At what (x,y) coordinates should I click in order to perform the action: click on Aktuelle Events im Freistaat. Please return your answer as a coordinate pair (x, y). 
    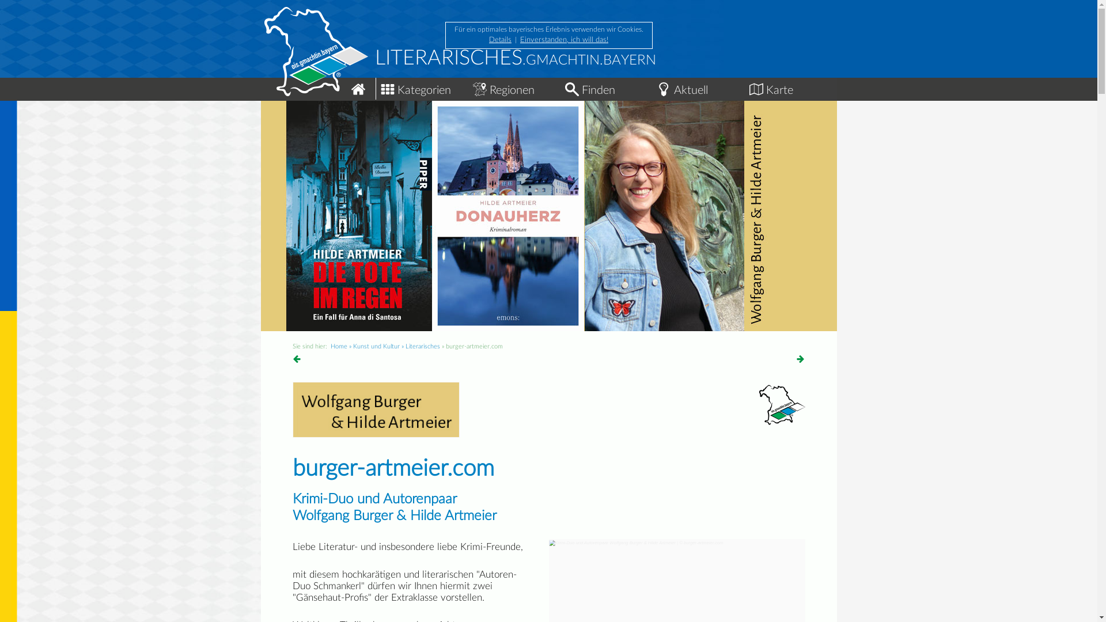
    Looking at the image, I should click on (664, 89).